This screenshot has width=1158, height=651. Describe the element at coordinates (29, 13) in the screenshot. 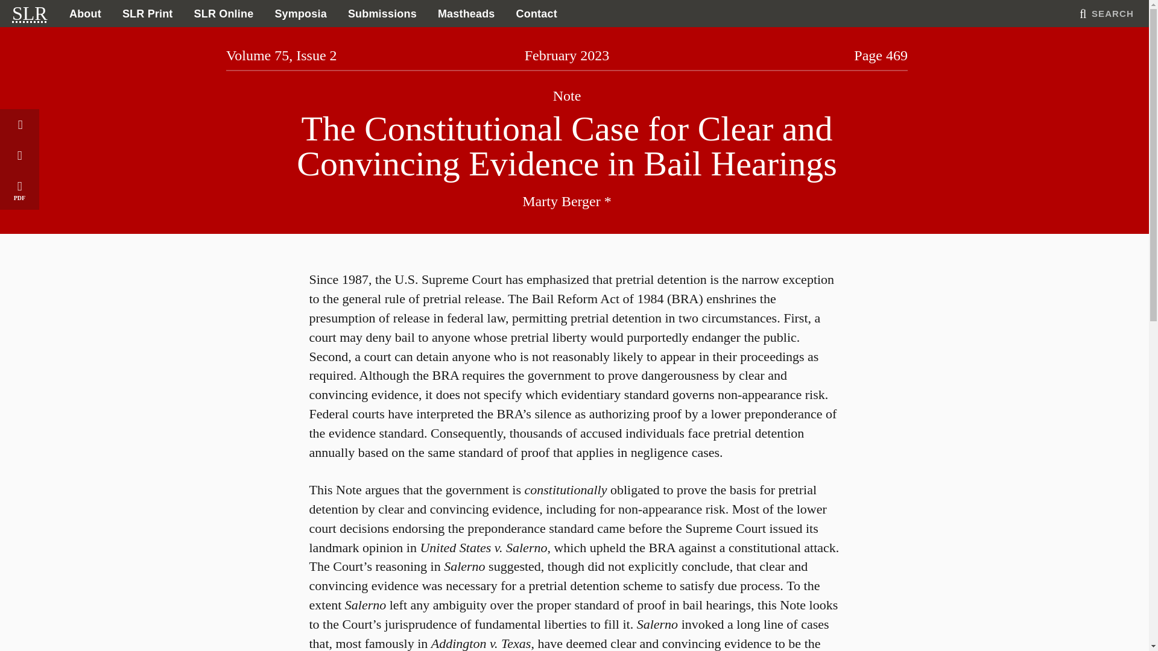

I see `SLR` at that location.